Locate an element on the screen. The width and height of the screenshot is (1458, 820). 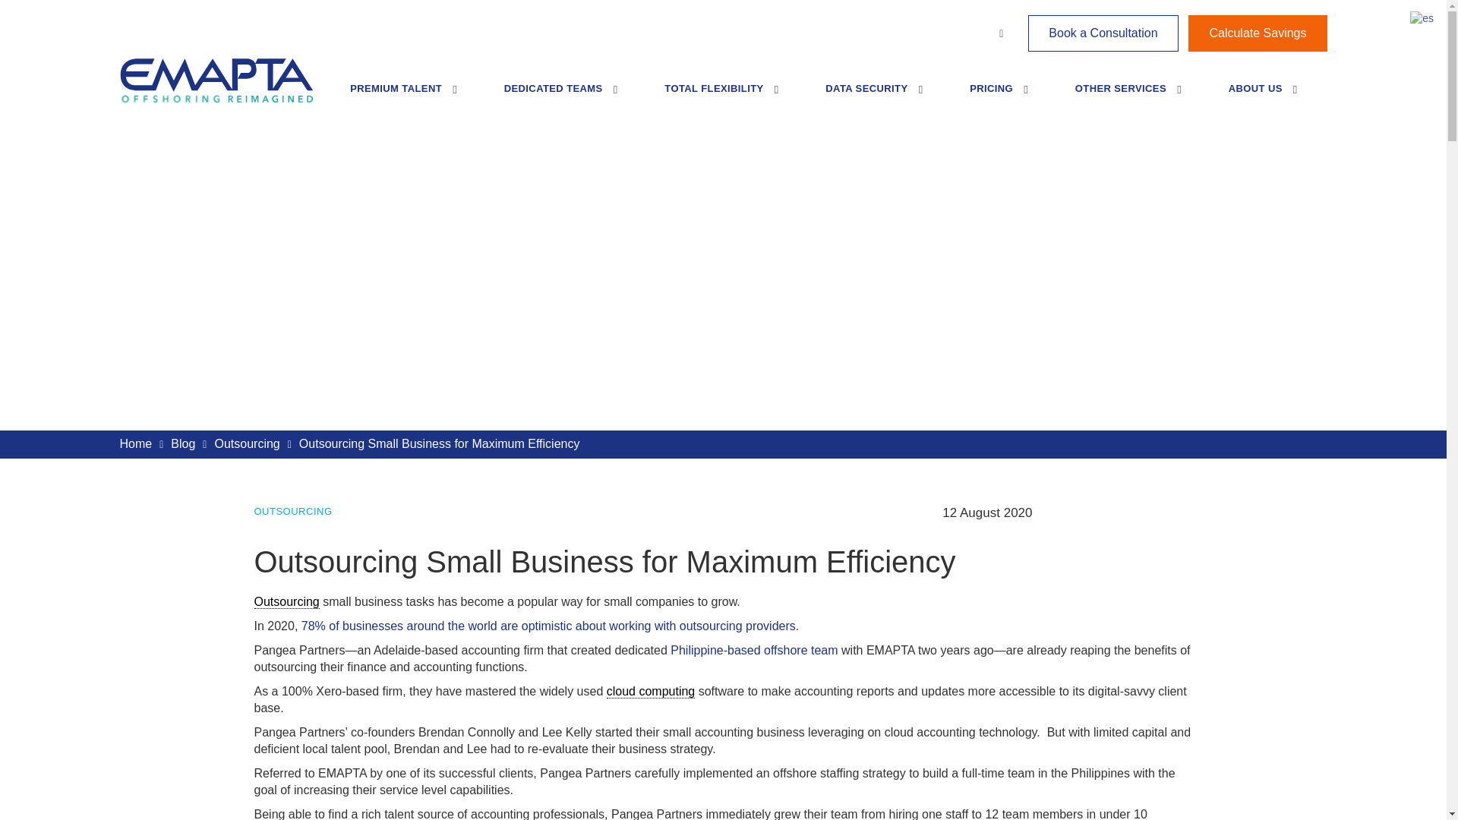
Top Talent. Total Care. is located at coordinates (405, 96).